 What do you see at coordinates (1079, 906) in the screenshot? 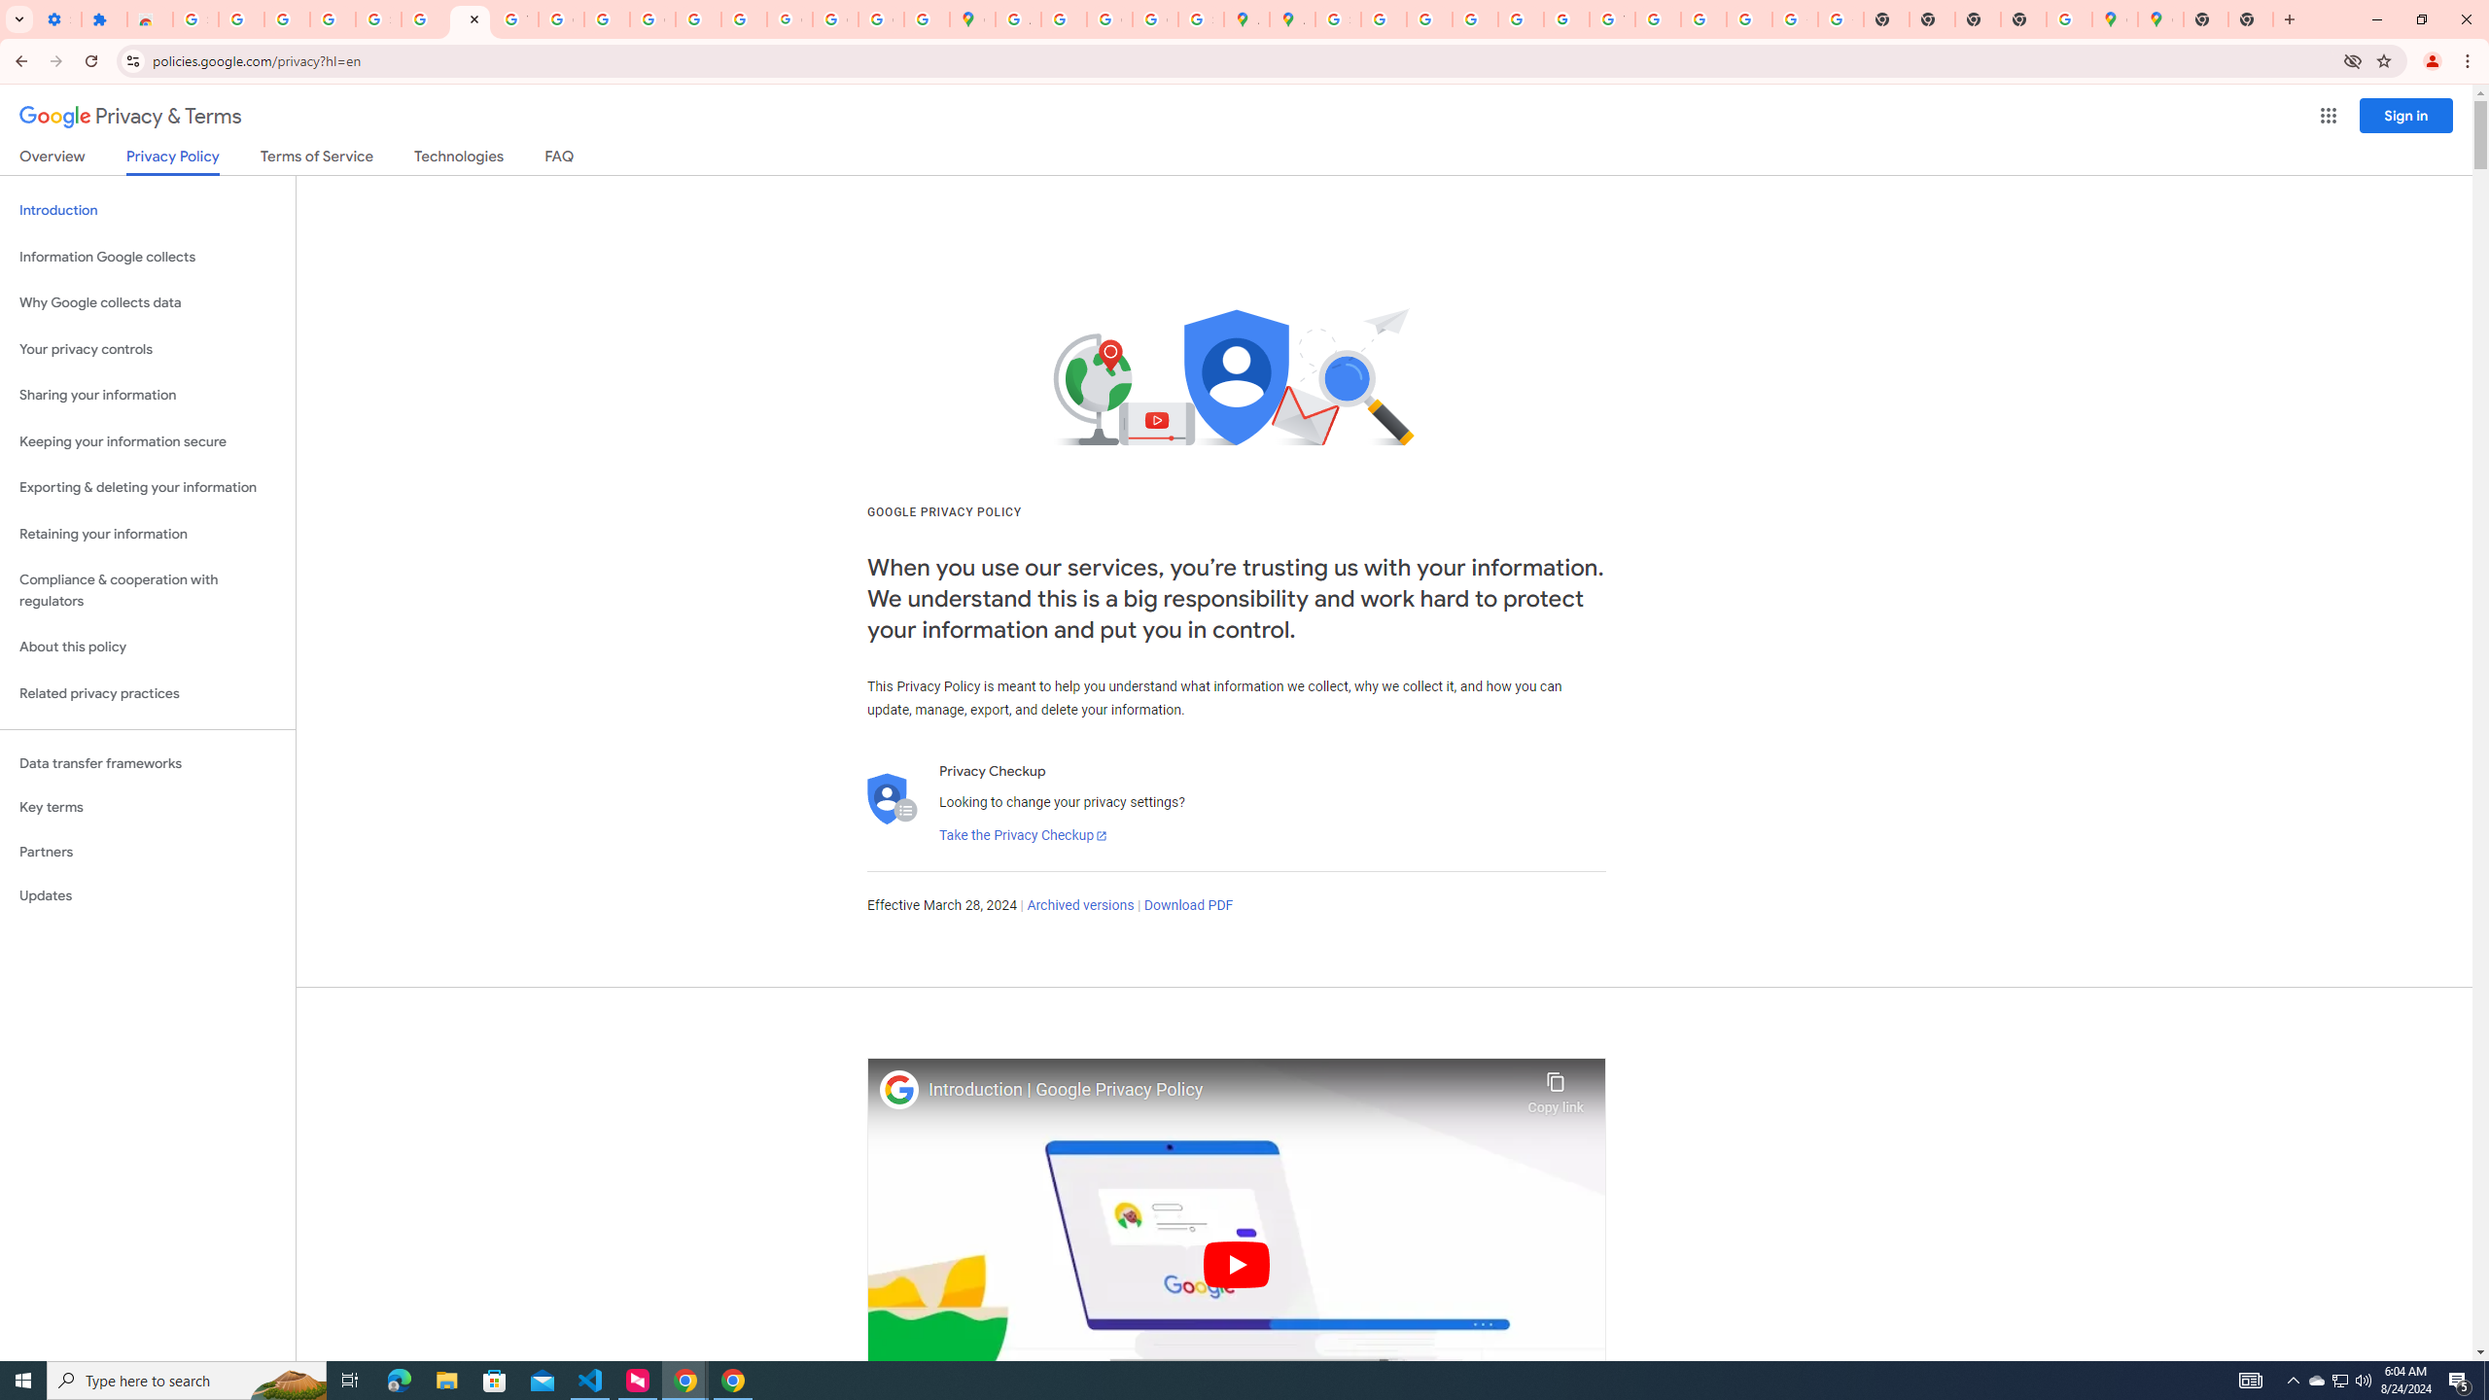
I see `Archived versions` at bounding box center [1079, 906].